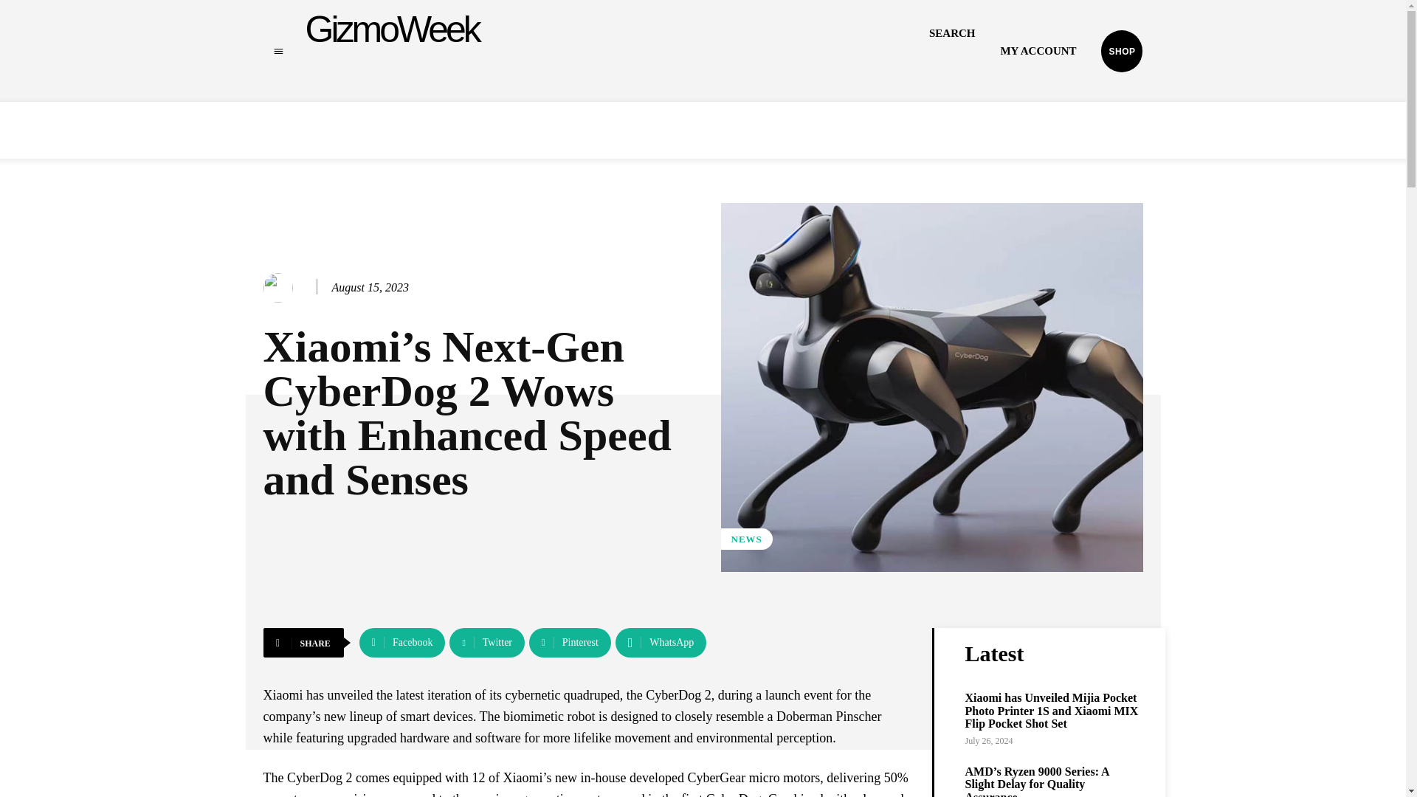  Describe the element at coordinates (570, 643) in the screenshot. I see `Pinterest` at that location.